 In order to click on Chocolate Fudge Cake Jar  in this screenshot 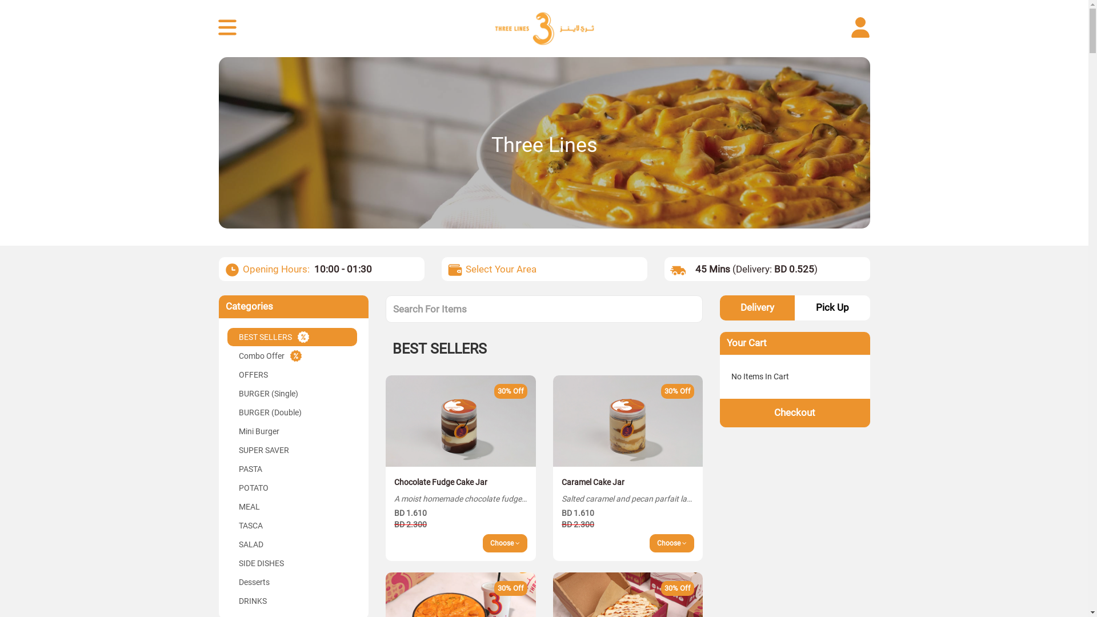, I will do `click(461, 421)`.